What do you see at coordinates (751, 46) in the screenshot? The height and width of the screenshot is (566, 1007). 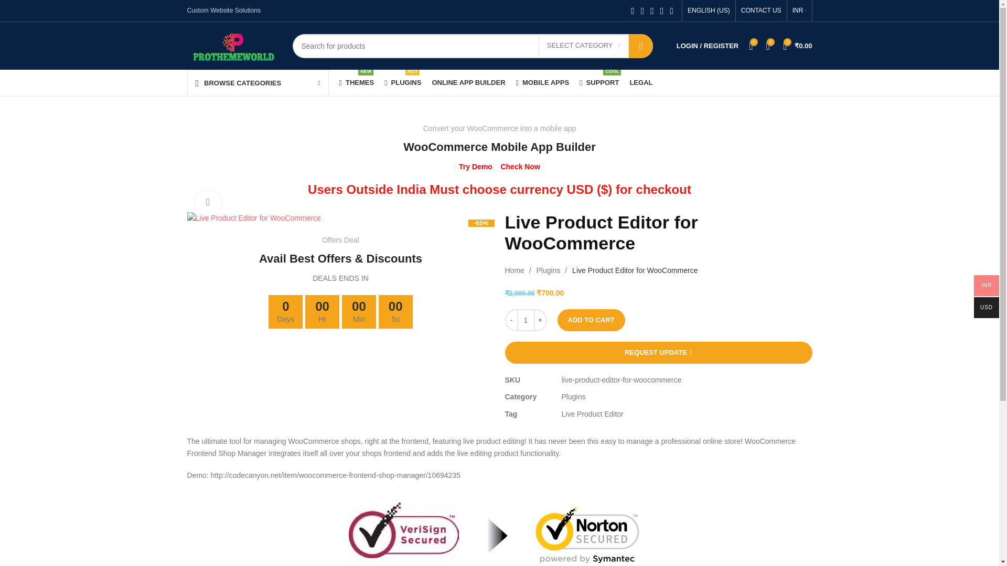 I see `0` at bounding box center [751, 46].